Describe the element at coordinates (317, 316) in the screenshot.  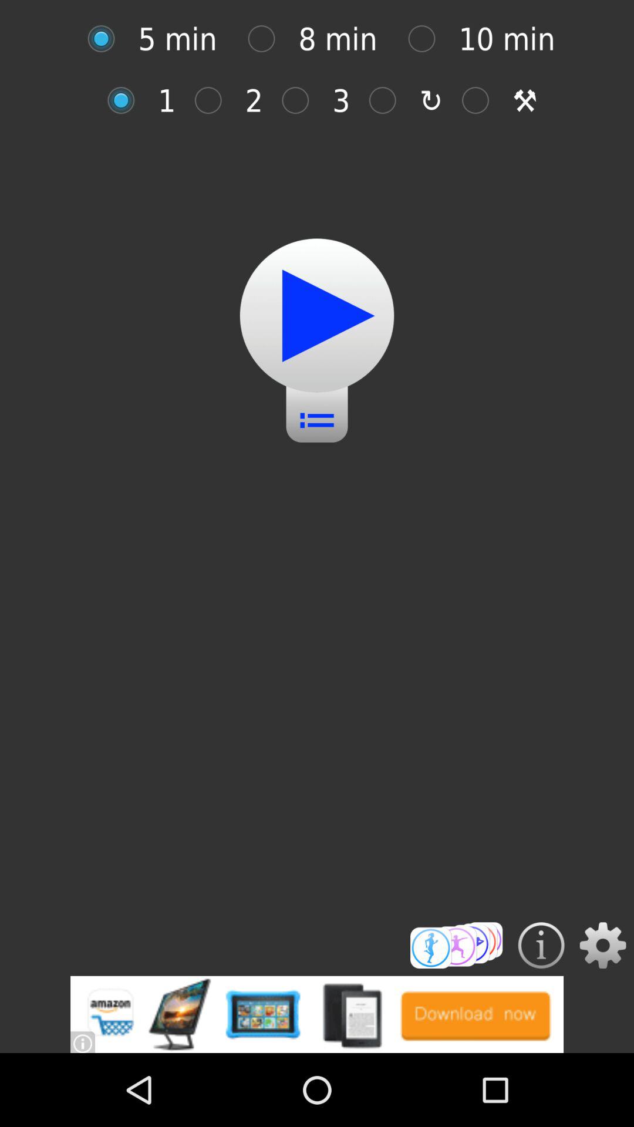
I see `start workout` at that location.